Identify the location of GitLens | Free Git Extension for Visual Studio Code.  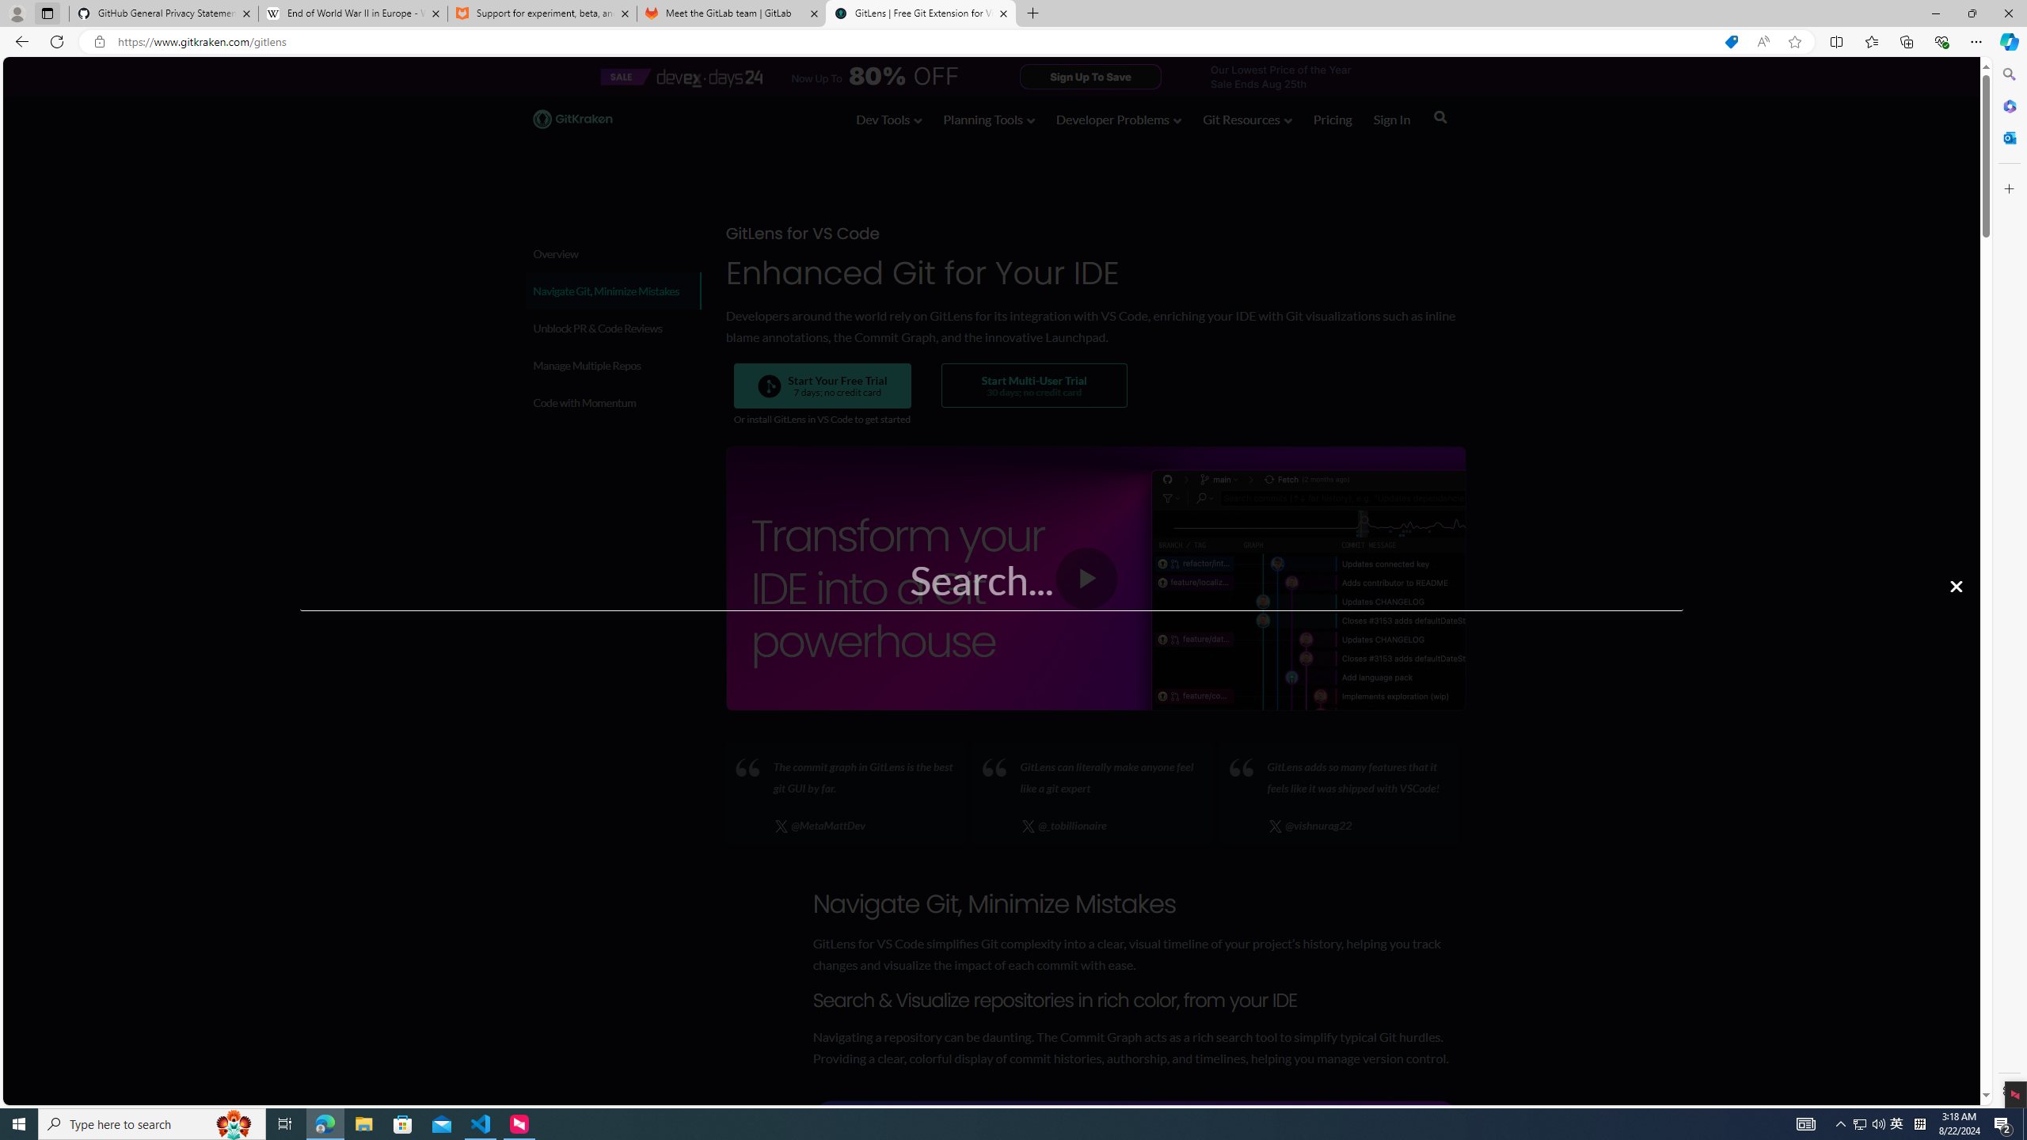
(920, 13).